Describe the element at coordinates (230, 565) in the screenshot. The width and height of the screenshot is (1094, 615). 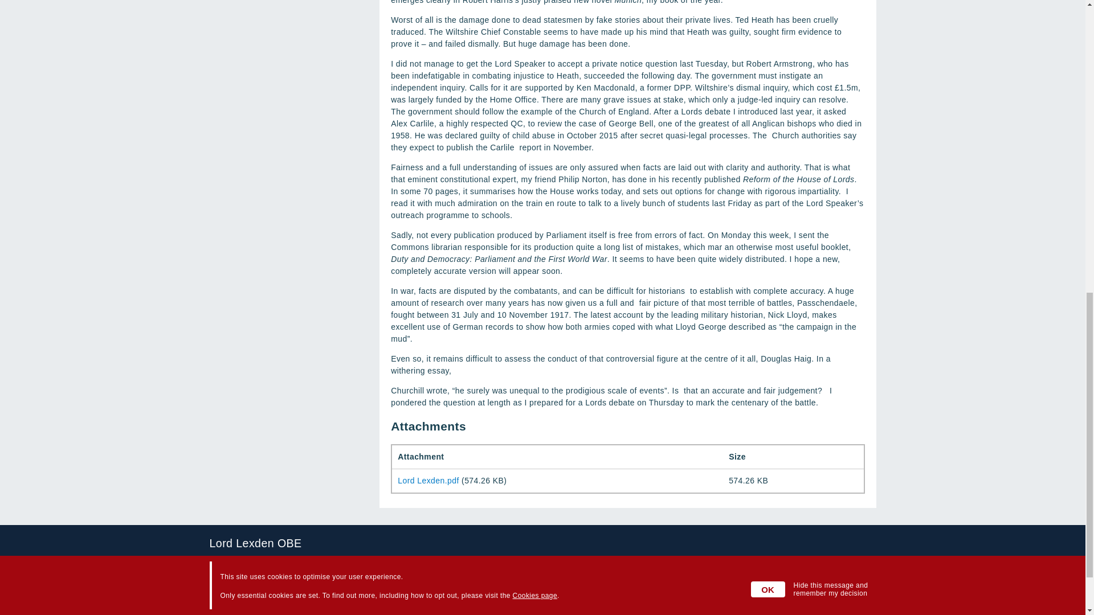
I see `About RSS` at that location.